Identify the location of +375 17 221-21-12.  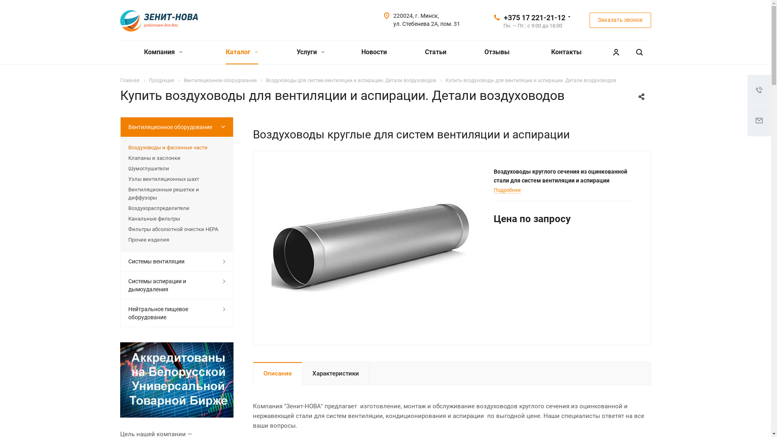
(534, 17).